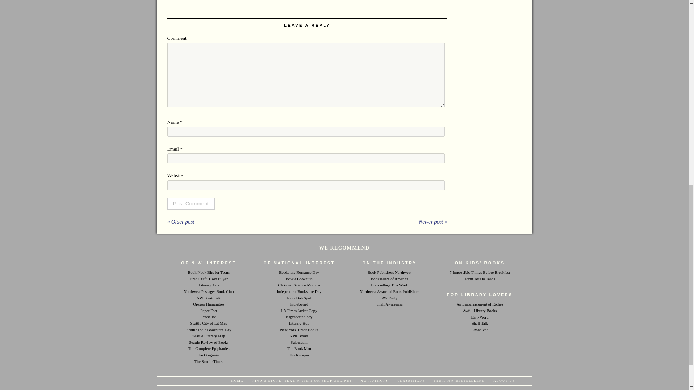 The image size is (694, 390). What do you see at coordinates (299, 291) in the screenshot?
I see `Support and celebrate your local indie!` at bounding box center [299, 291].